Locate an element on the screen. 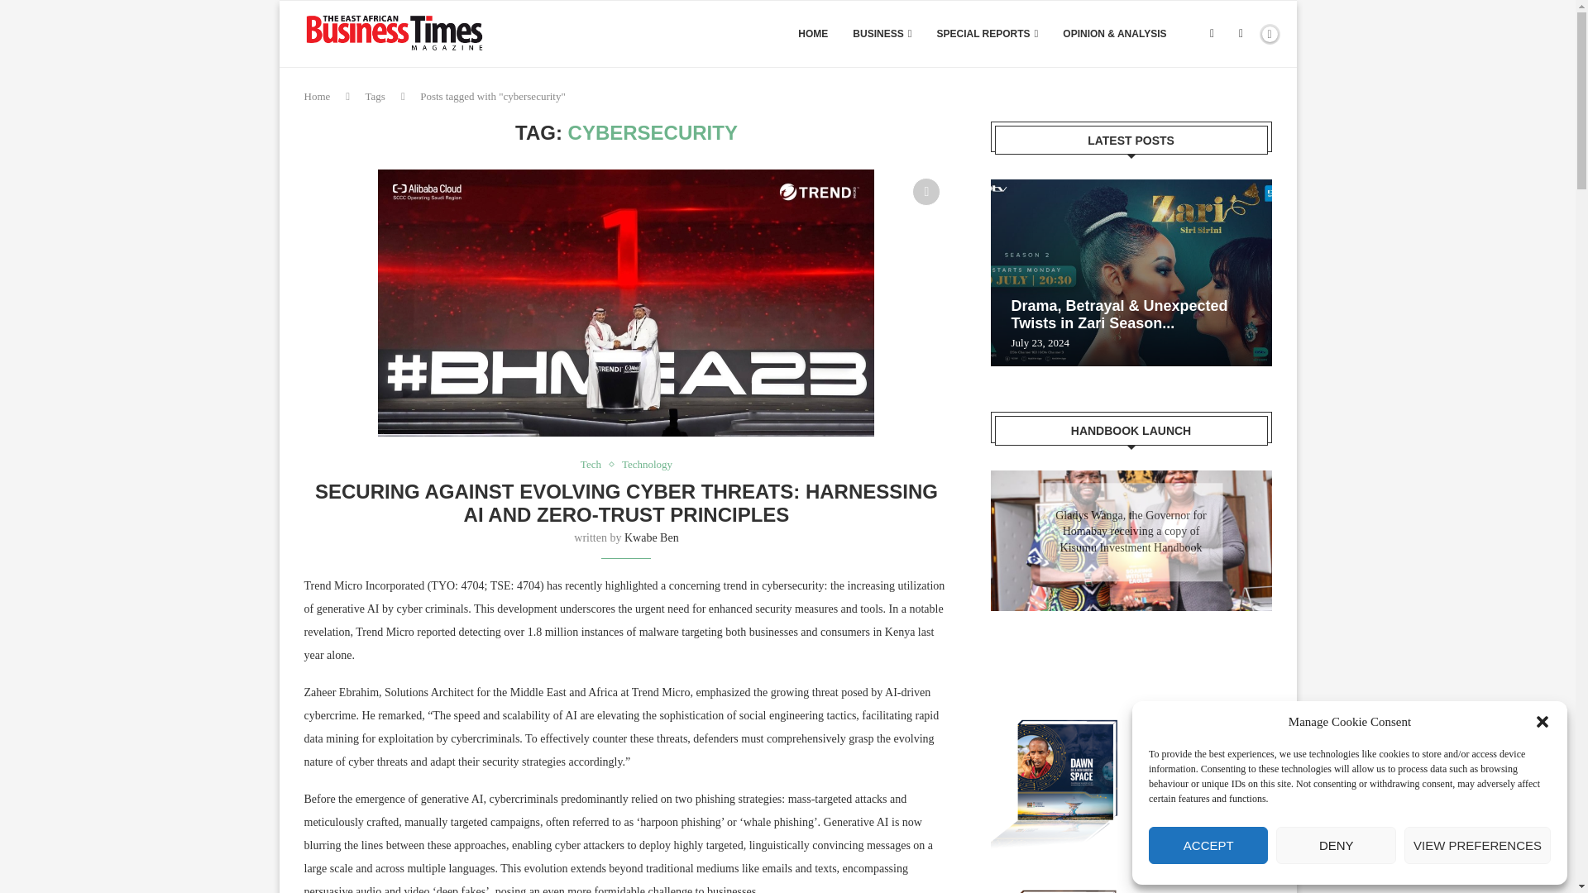 Image resolution: width=1588 pixels, height=893 pixels. 2178947 is located at coordinates (625, 303).